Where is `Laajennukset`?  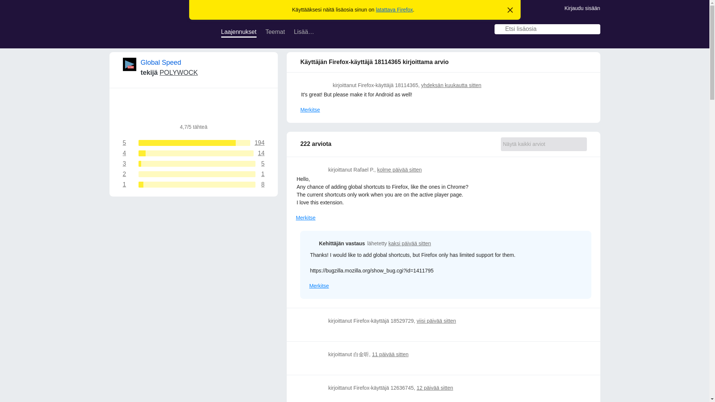 Laajennukset is located at coordinates (319, 286).